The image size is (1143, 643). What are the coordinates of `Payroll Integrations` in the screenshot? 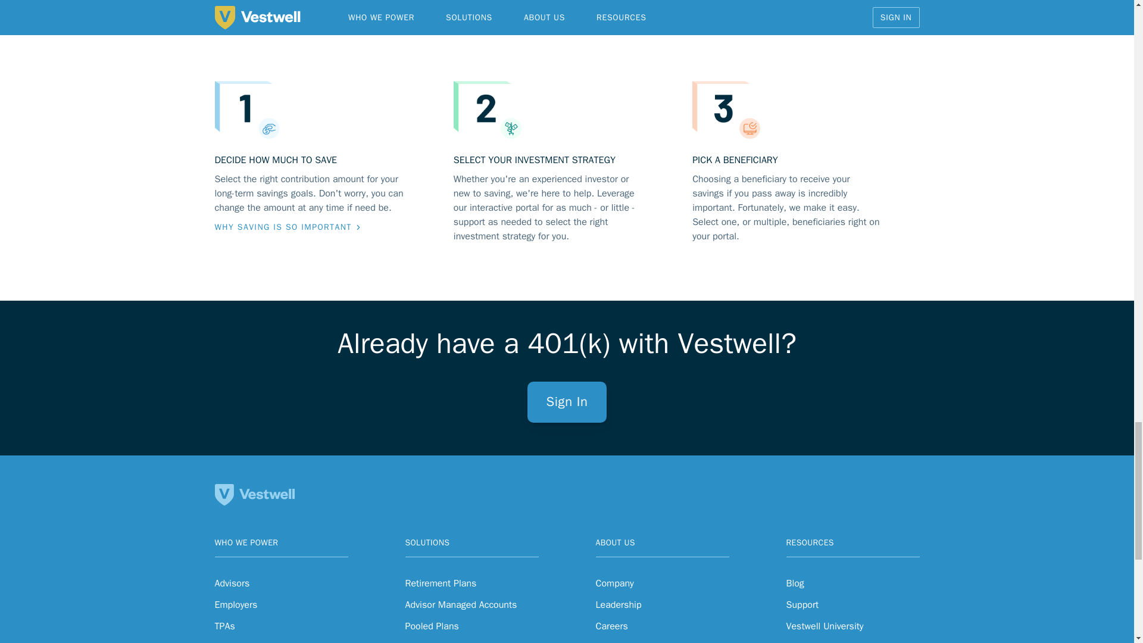 It's located at (444, 642).